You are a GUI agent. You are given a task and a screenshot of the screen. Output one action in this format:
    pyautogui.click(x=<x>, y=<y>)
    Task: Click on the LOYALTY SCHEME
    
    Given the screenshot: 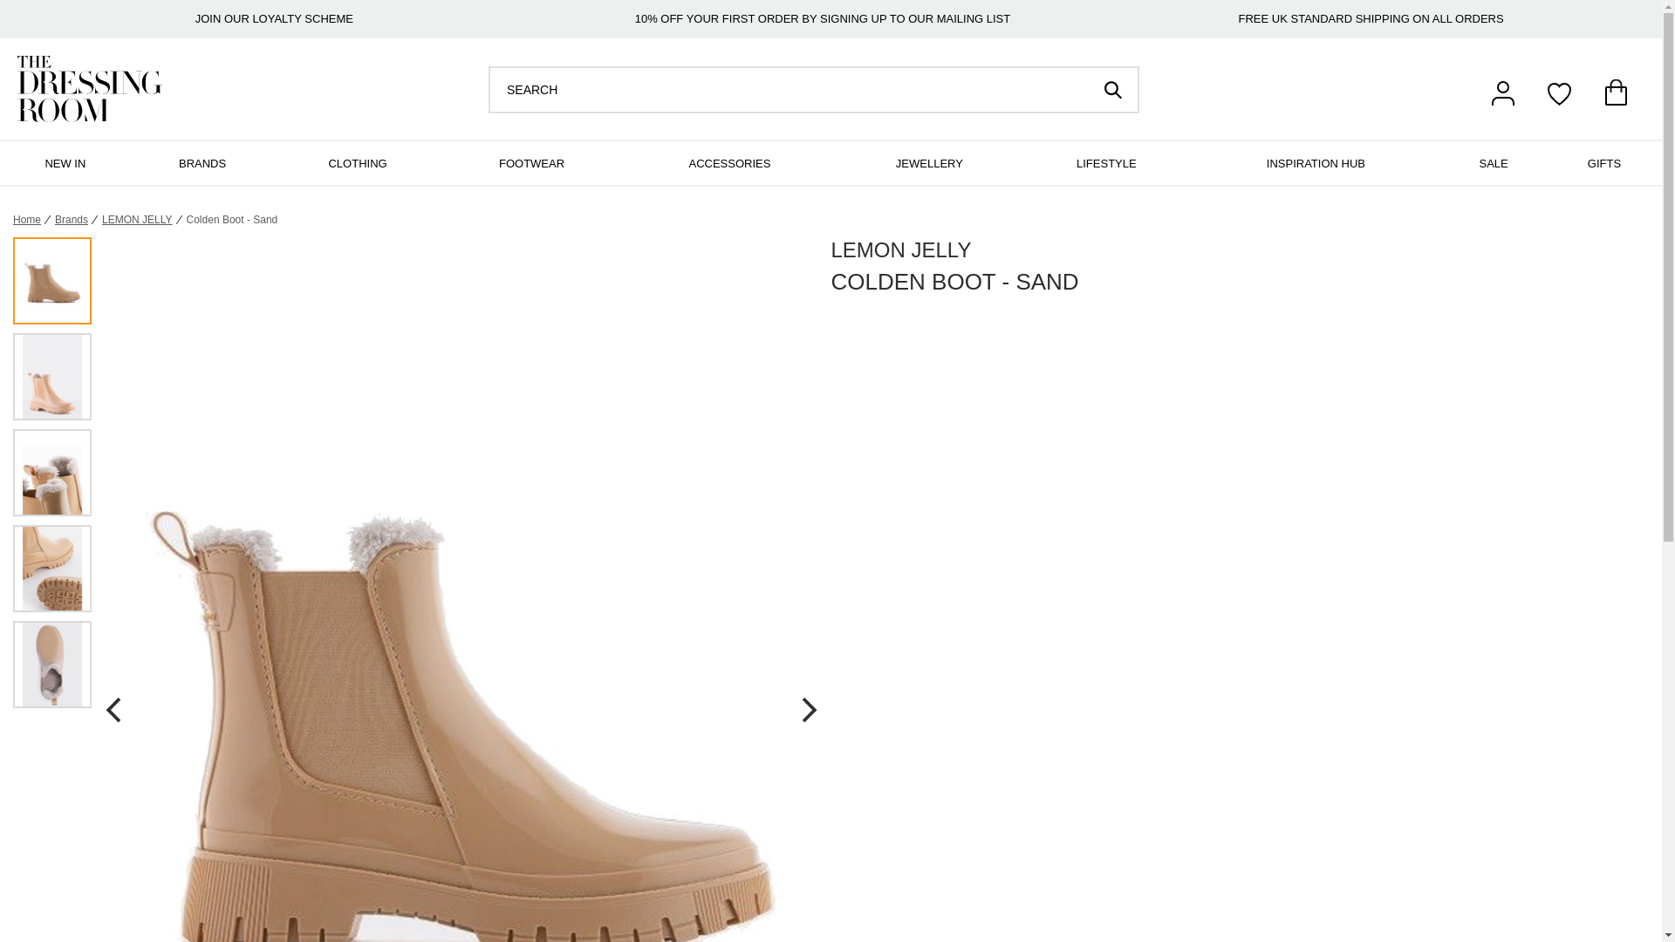 What is the action you would take?
    pyautogui.click(x=303, y=19)
    